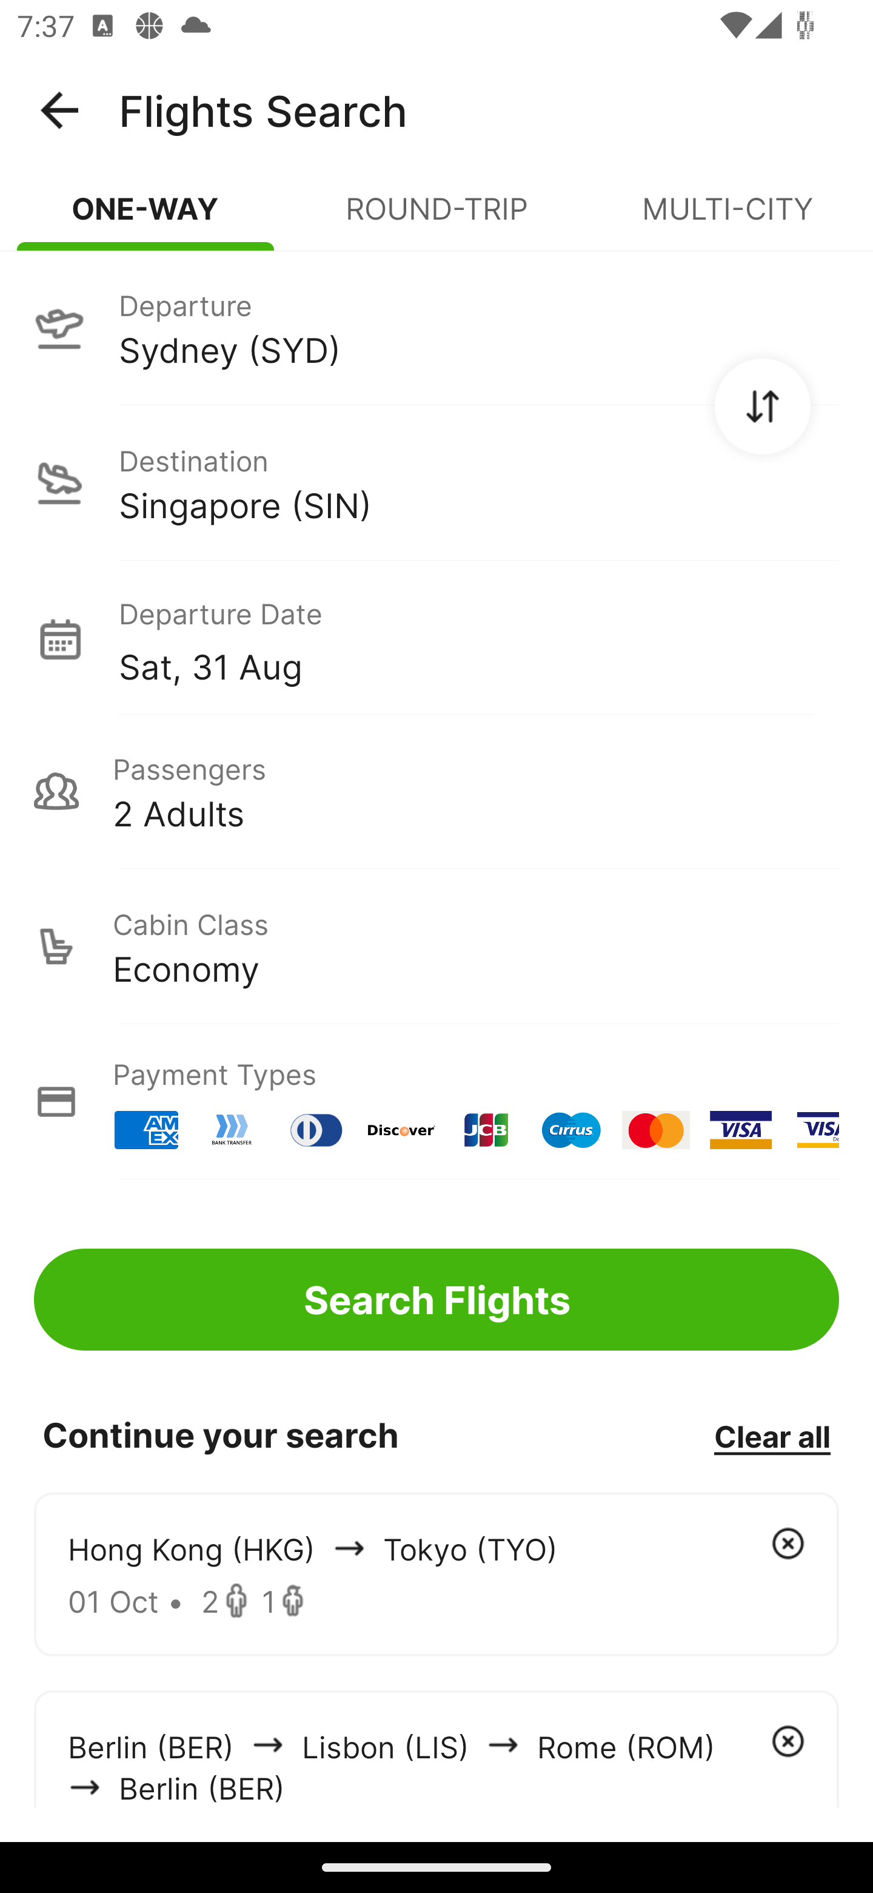  What do you see at coordinates (145, 218) in the screenshot?
I see `ONE-WAY` at bounding box center [145, 218].